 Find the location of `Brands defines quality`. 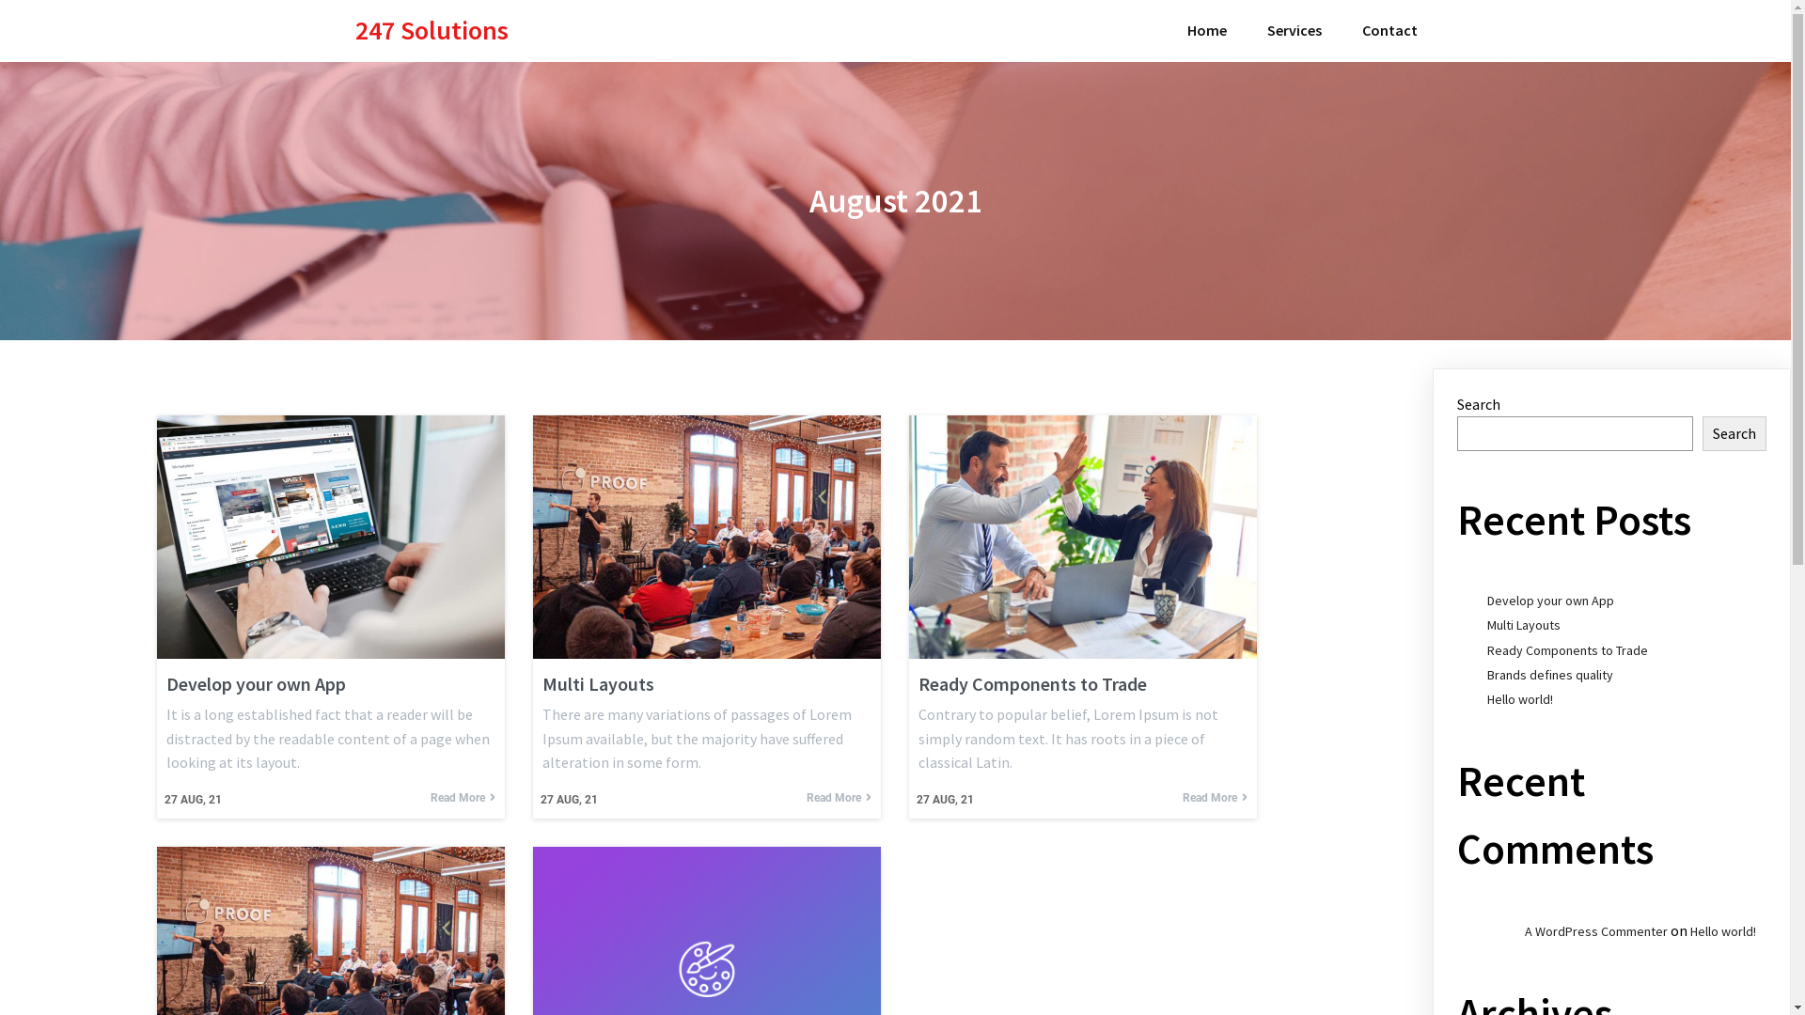

Brands defines quality is located at coordinates (1550, 675).